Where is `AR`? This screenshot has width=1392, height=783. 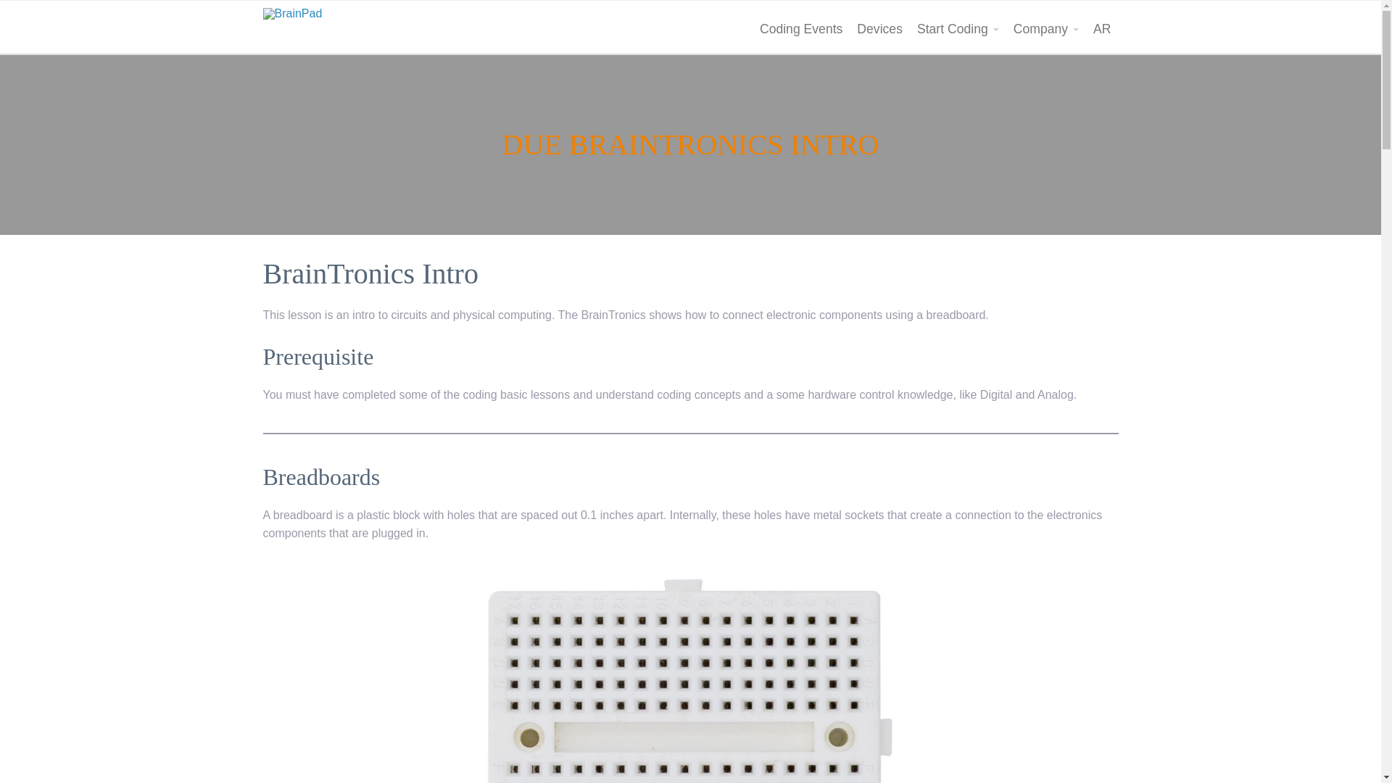 AR is located at coordinates (1101, 29).